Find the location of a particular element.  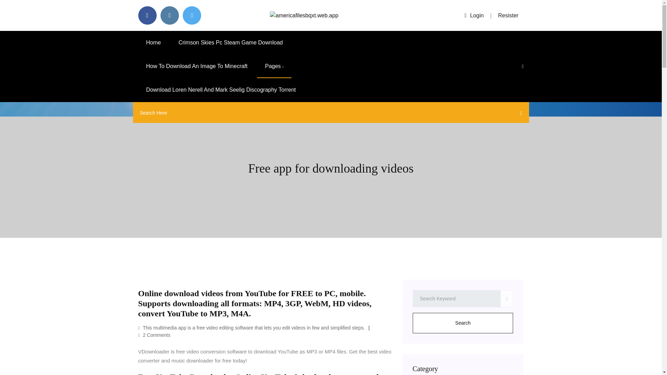

Crimson Skies Pc Steam Game Download is located at coordinates (231, 42).